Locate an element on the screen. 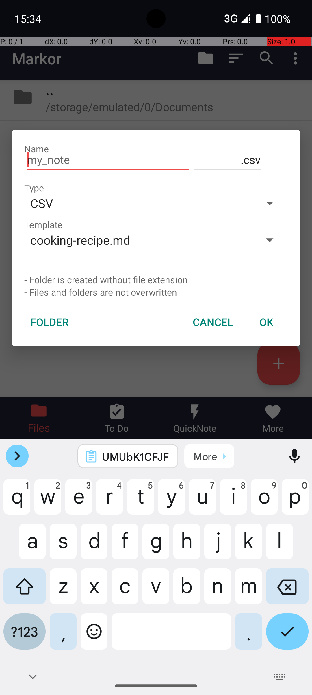  my_note is located at coordinates (108, 160).